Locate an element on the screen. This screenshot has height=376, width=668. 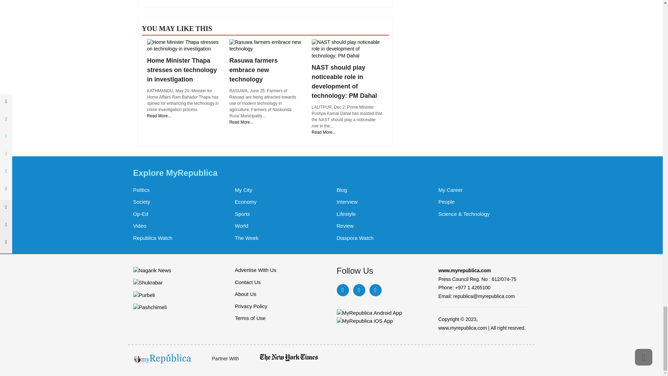
Youtube is located at coordinates (375, 290).